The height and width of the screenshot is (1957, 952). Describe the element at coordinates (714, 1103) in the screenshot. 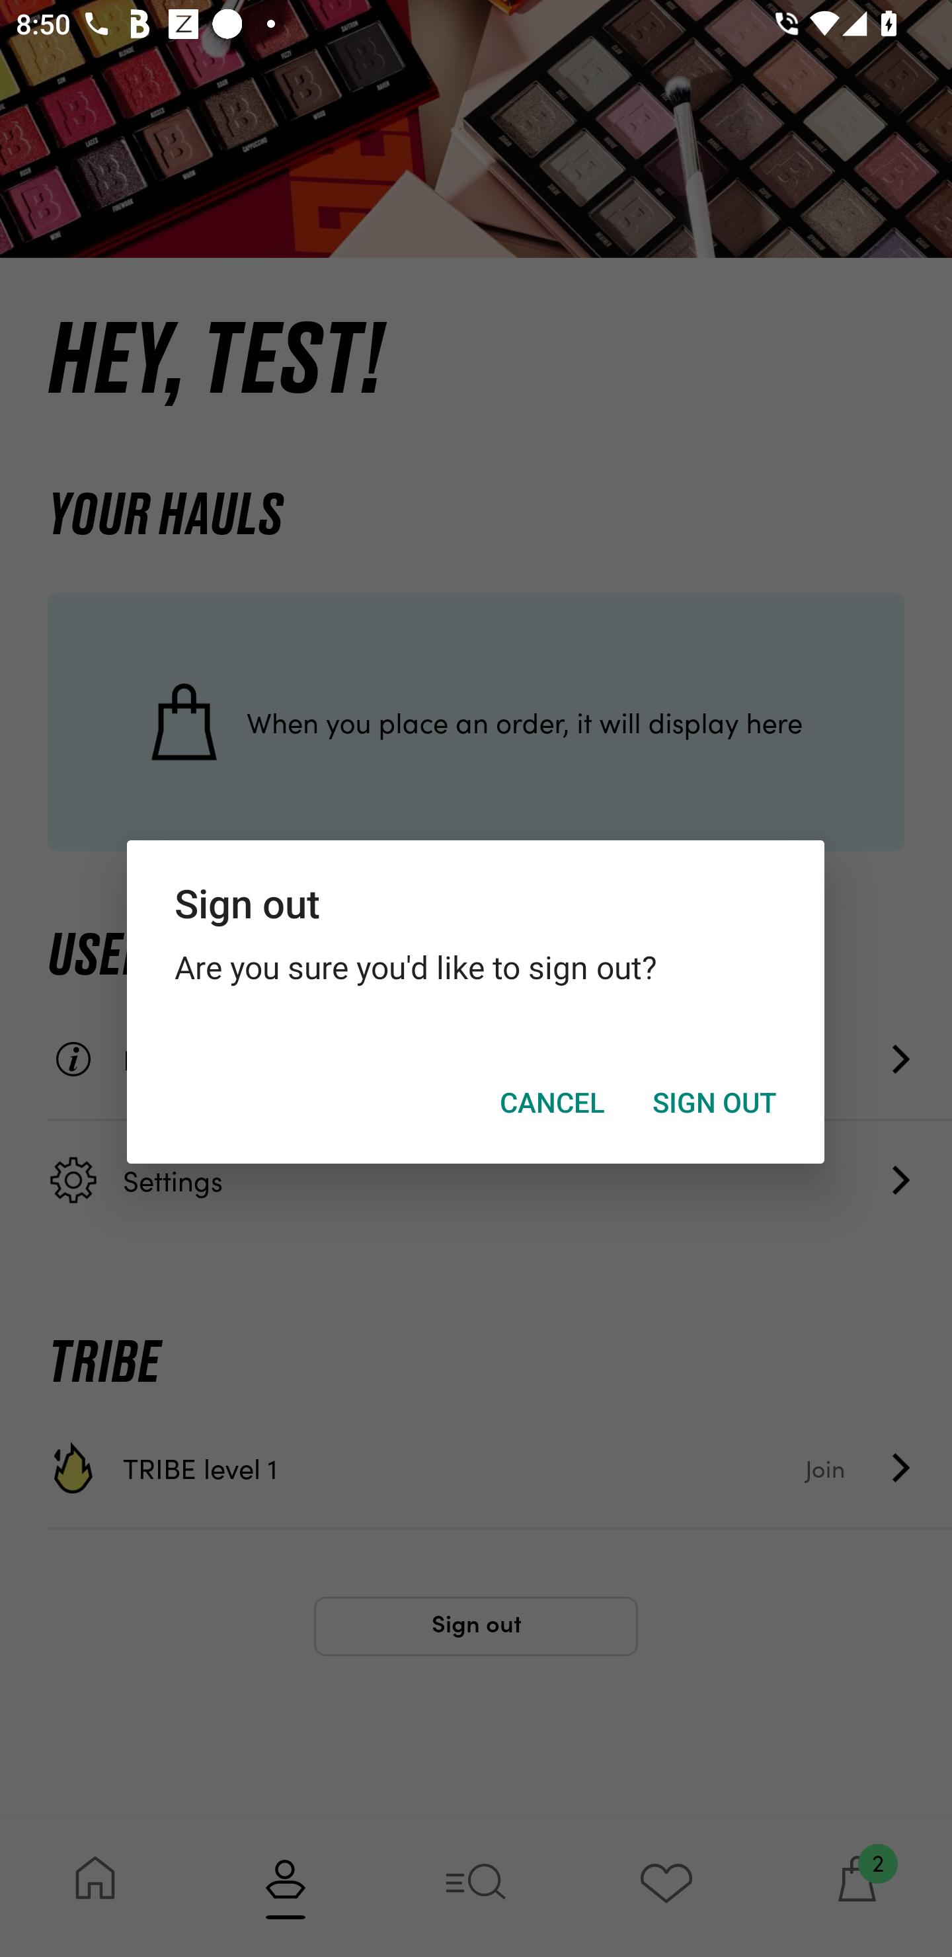

I see `SIGN OUT` at that location.